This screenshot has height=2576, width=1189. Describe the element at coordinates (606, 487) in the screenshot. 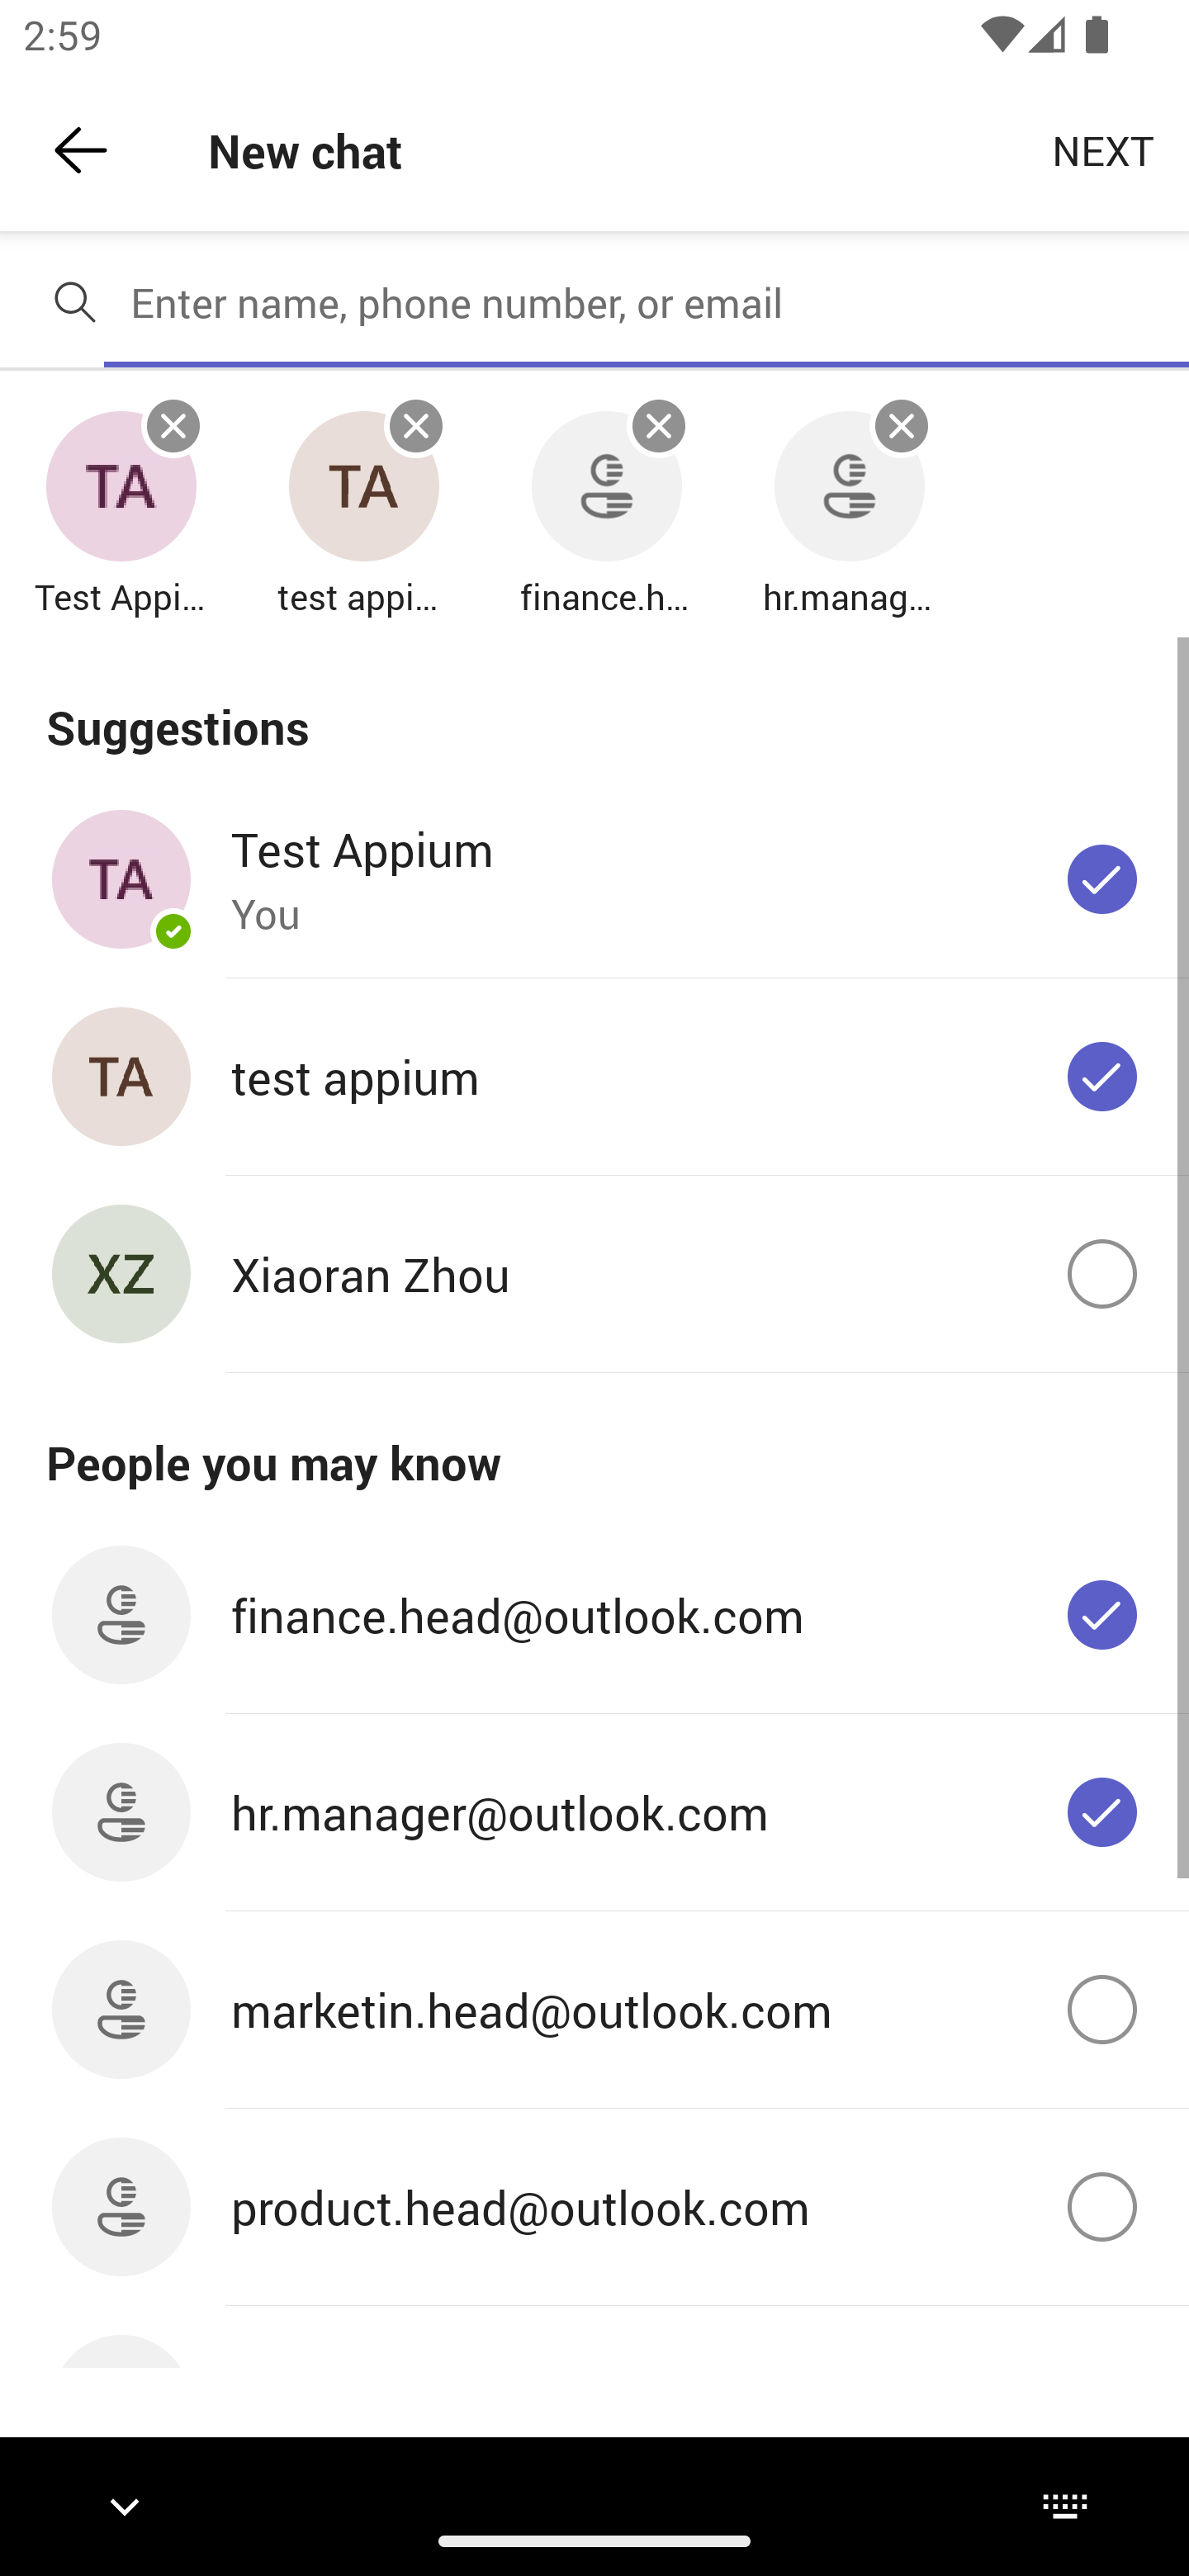

I see `finance.head@outlook.com profile picture` at that location.